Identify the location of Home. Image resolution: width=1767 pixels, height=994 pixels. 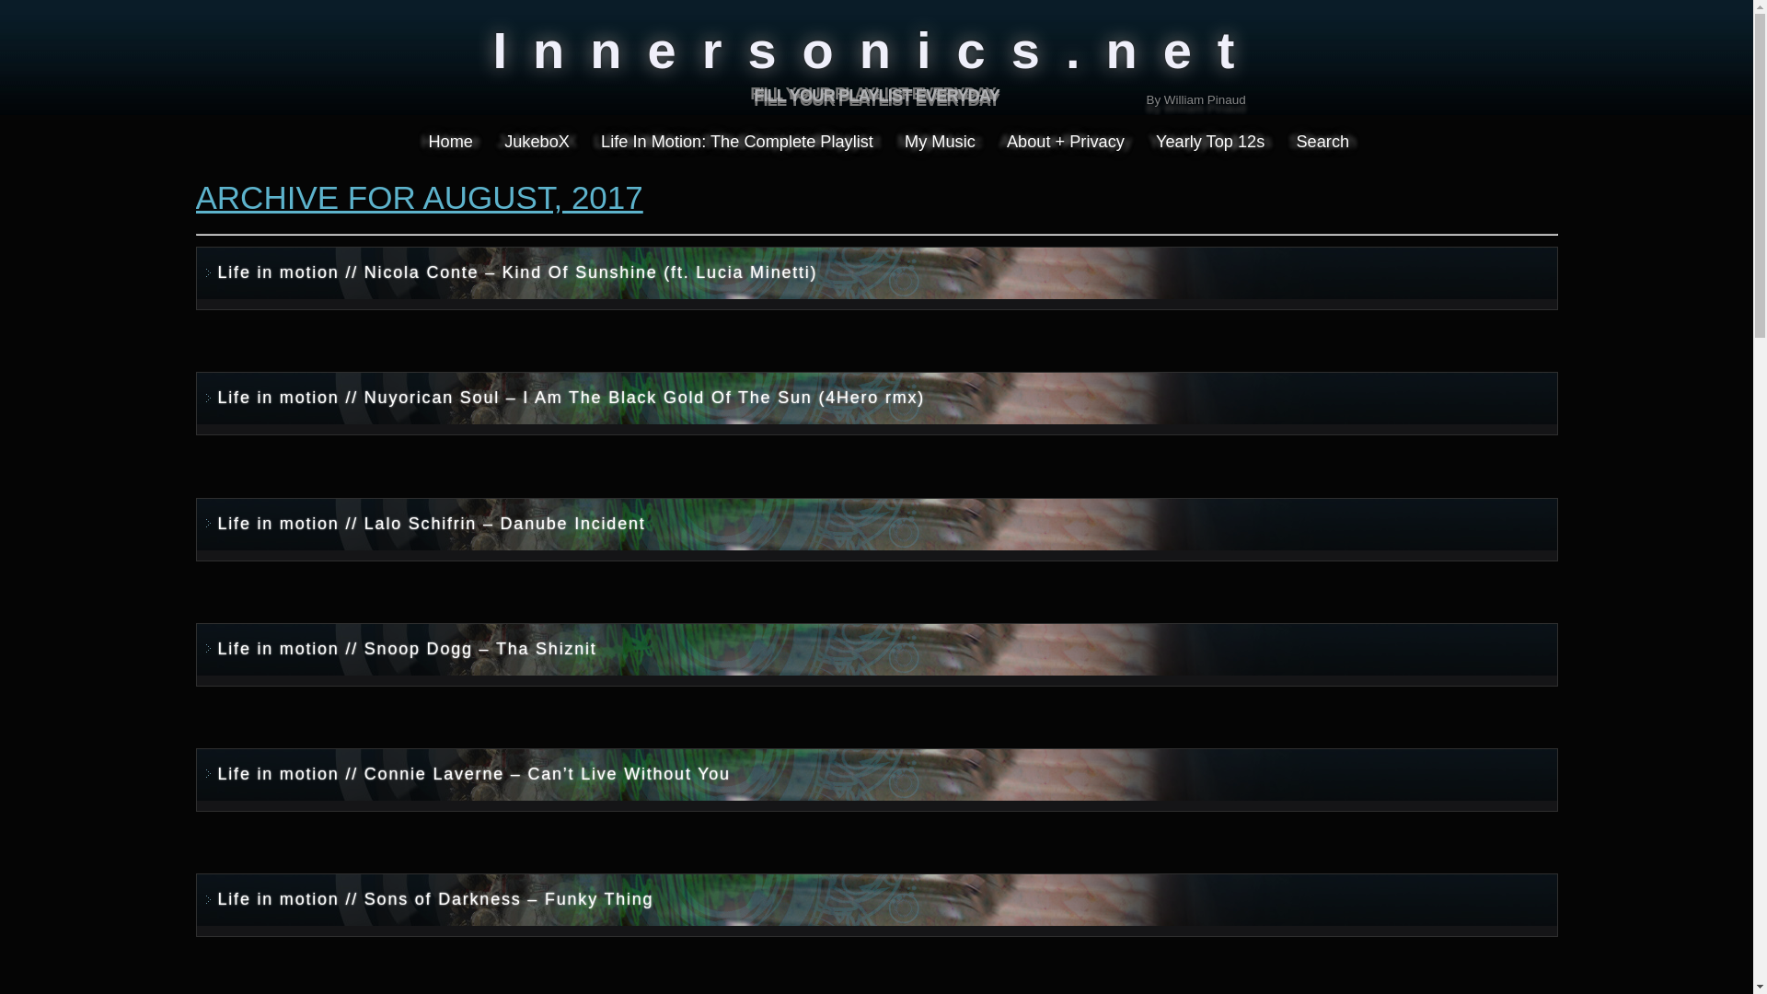
(450, 142).